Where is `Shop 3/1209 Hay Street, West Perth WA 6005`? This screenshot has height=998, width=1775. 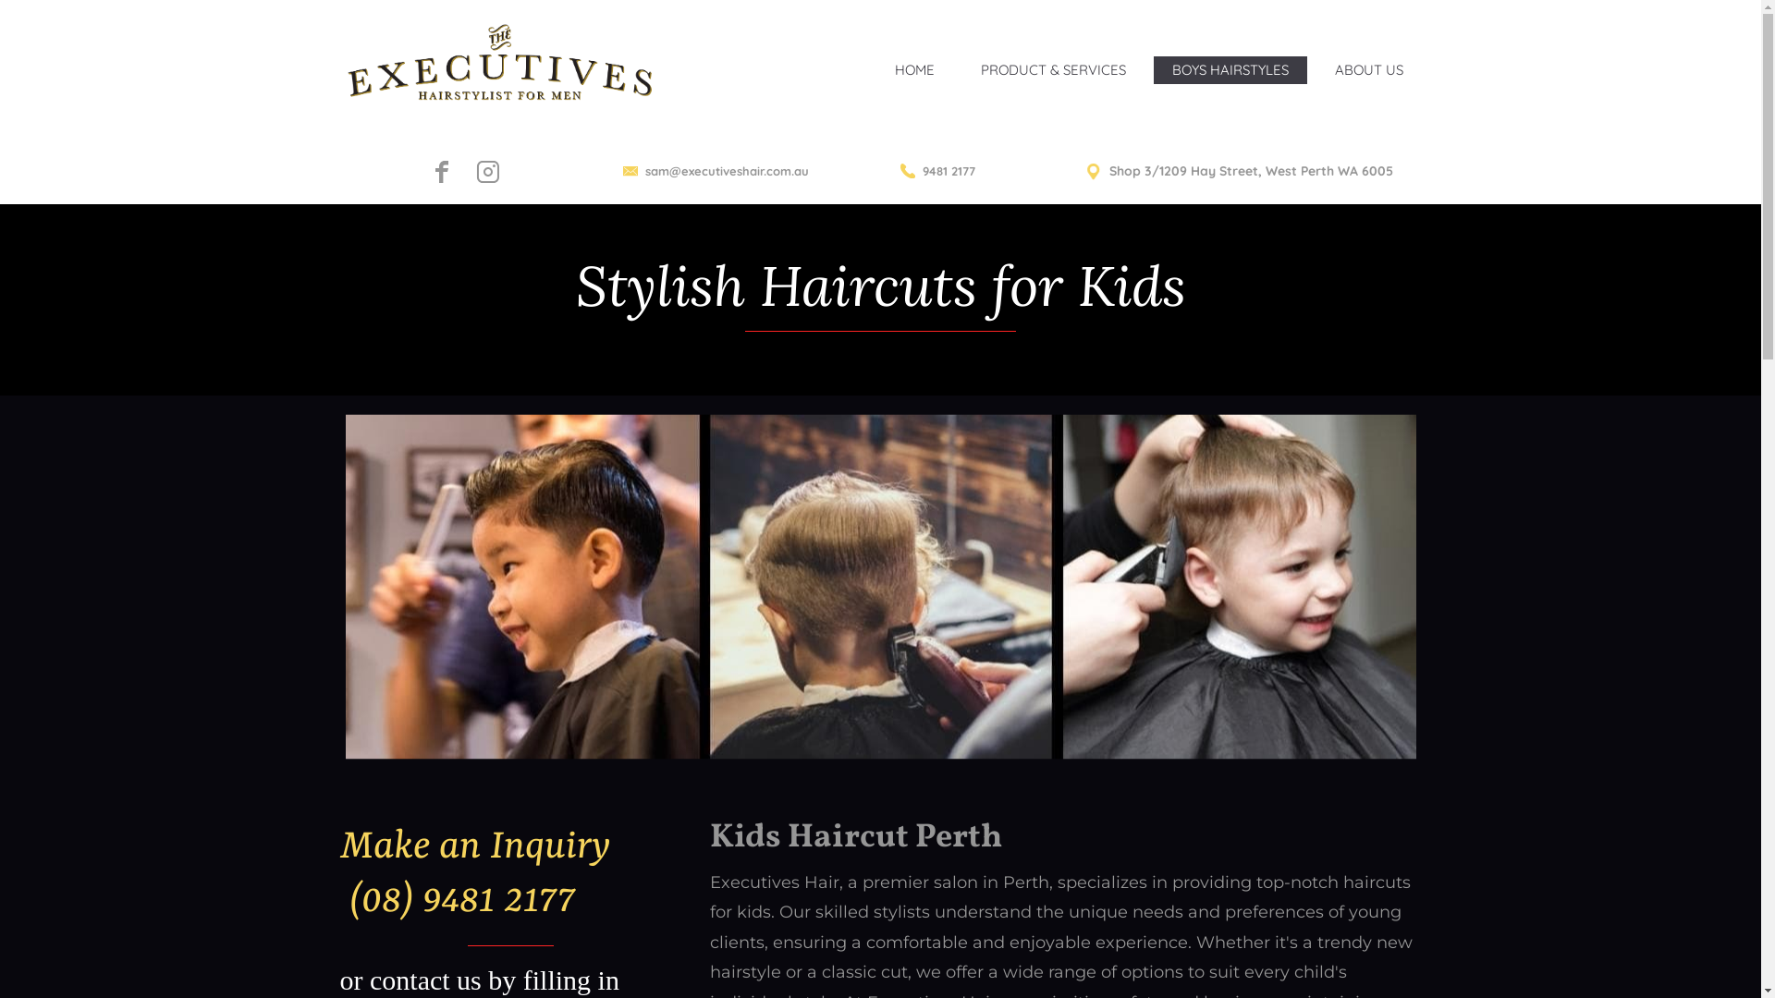
Shop 3/1209 Hay Street, West Perth WA 6005 is located at coordinates (1239, 172).